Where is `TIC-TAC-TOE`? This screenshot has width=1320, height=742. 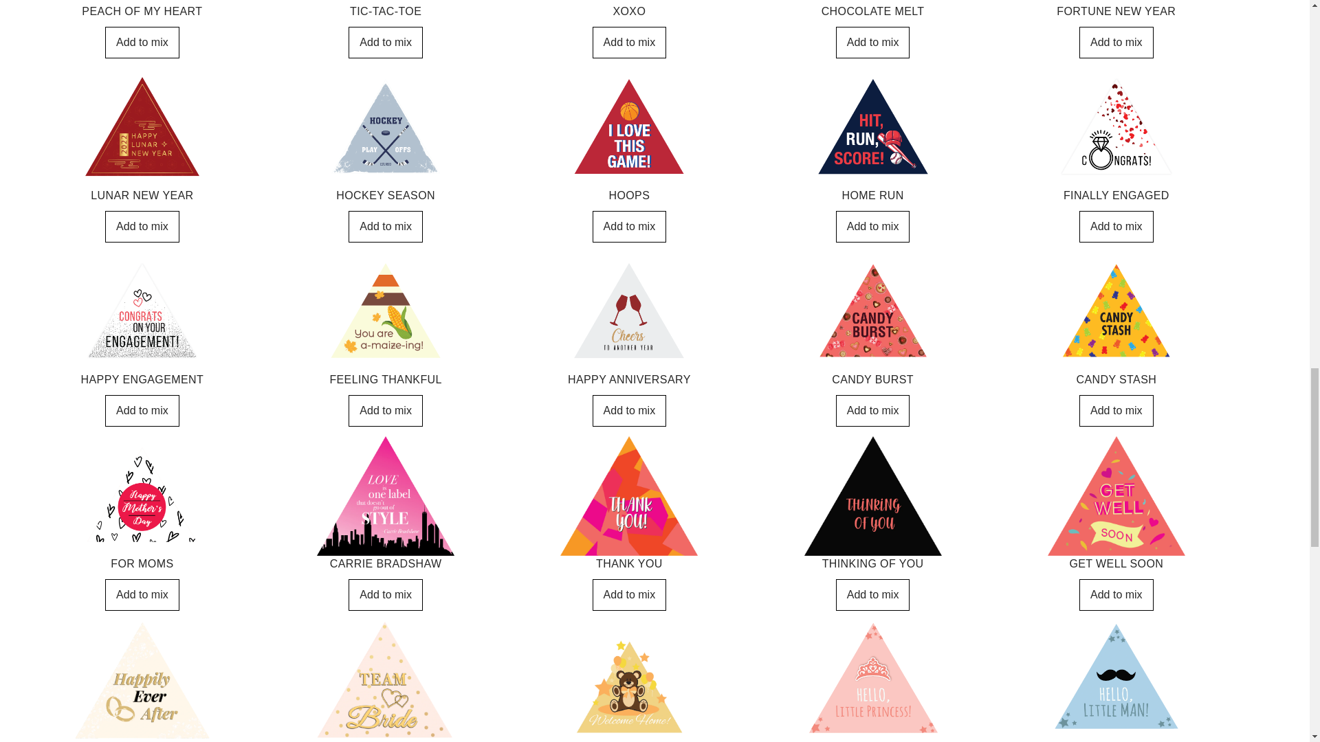
TIC-TAC-TOE is located at coordinates (385, 43).